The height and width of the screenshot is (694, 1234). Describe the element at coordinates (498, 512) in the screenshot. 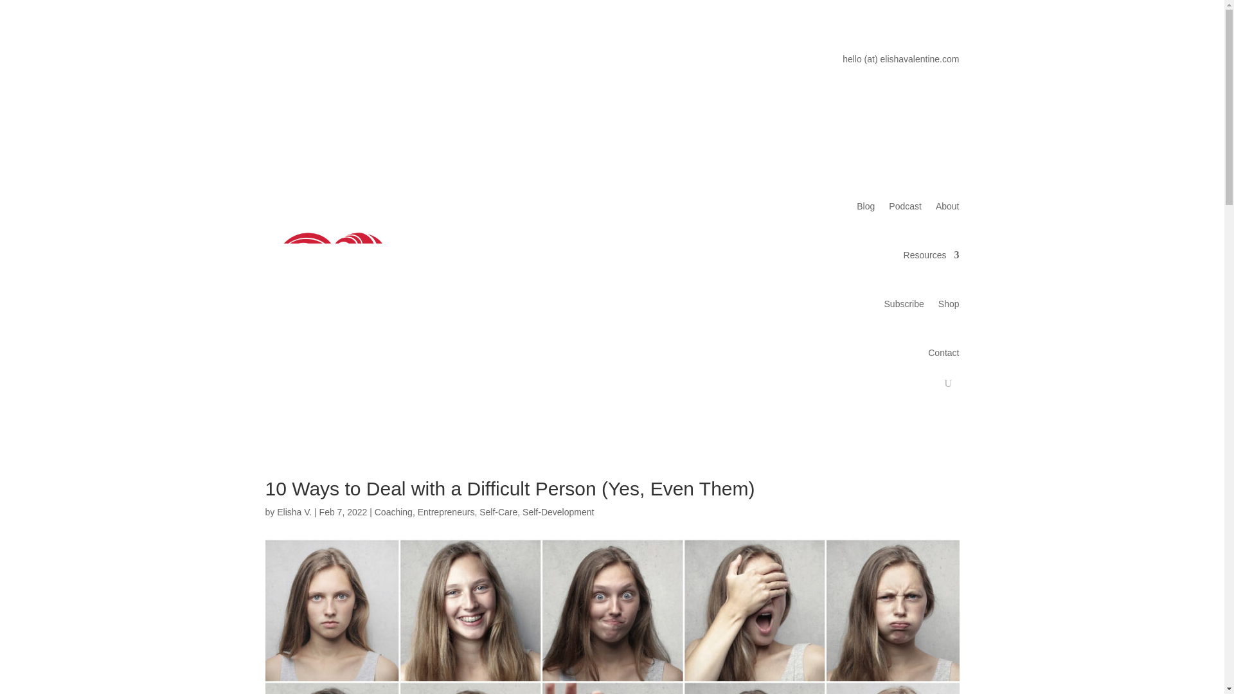

I see `Self-Care` at that location.